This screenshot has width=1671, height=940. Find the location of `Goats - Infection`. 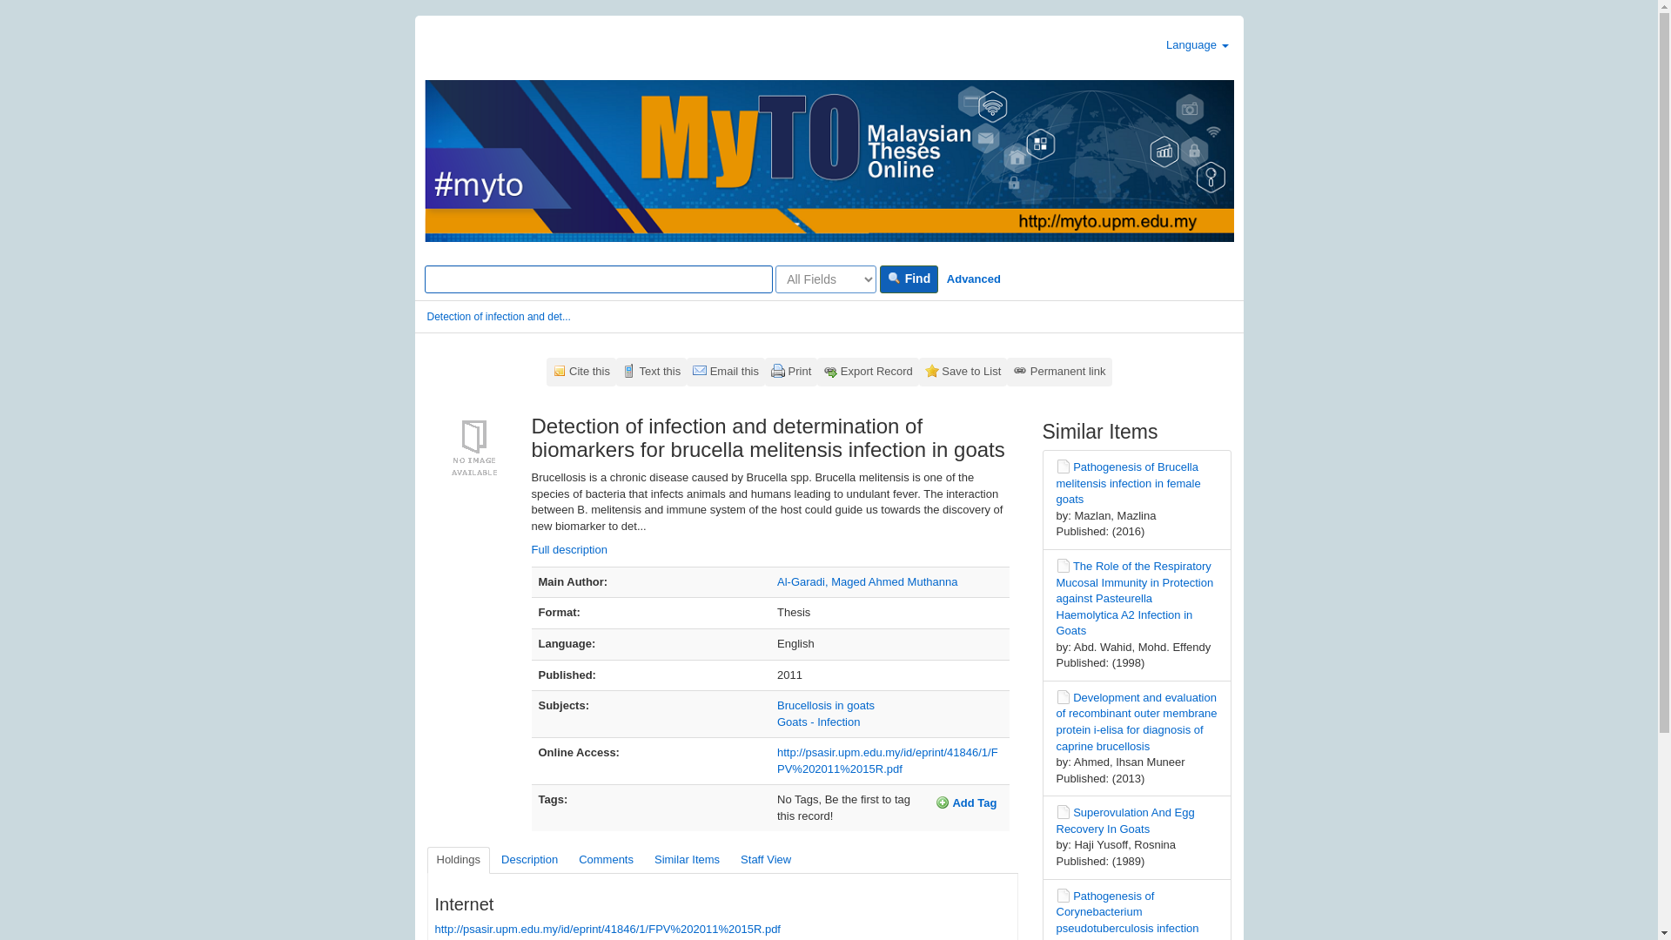

Goats - Infection is located at coordinates (818, 722).